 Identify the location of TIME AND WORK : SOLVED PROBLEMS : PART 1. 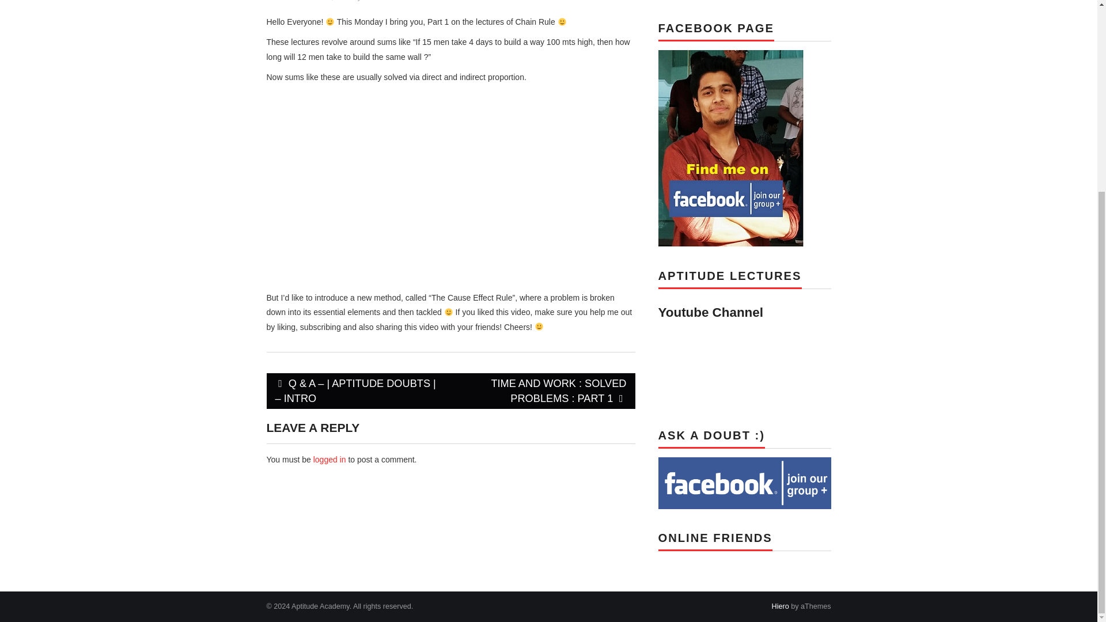
(543, 390).